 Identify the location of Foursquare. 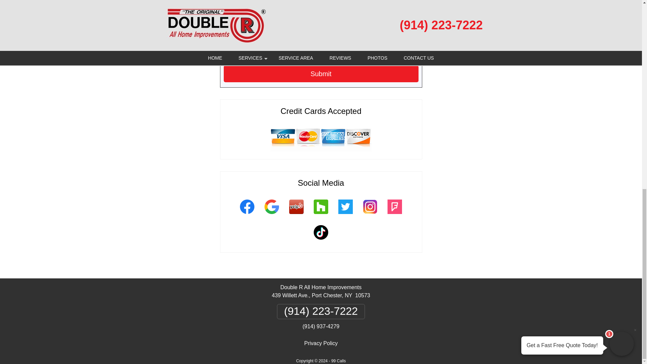
(394, 215).